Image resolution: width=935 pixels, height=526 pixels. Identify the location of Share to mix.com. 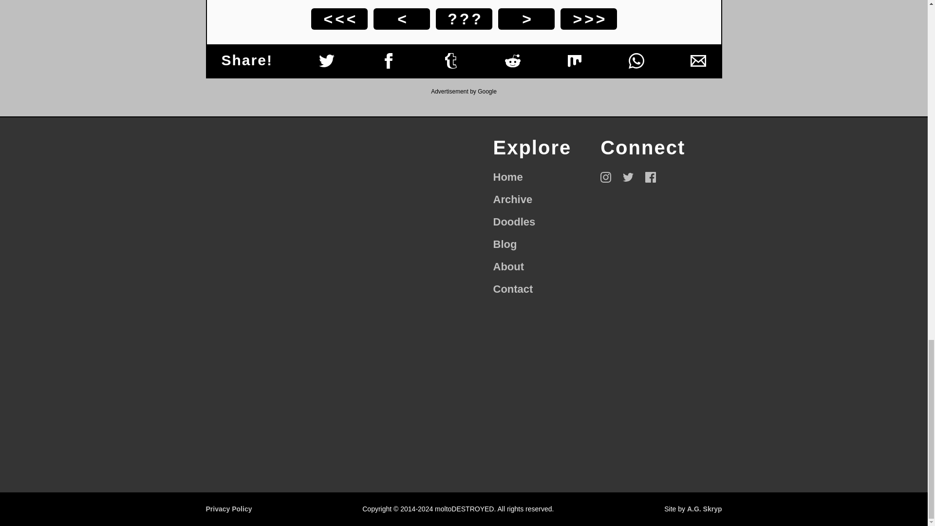
(505, 244).